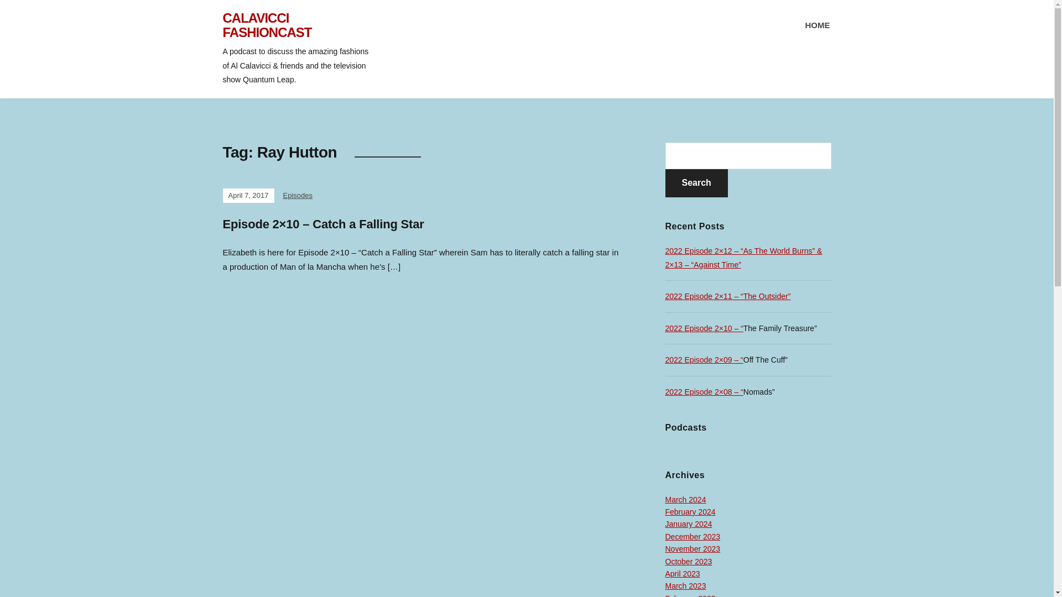  I want to click on October 2023, so click(688, 561).